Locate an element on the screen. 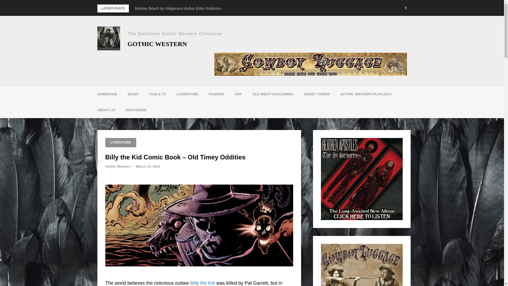  GOTHIC WESTERN PLAYLISTS is located at coordinates (366, 94).